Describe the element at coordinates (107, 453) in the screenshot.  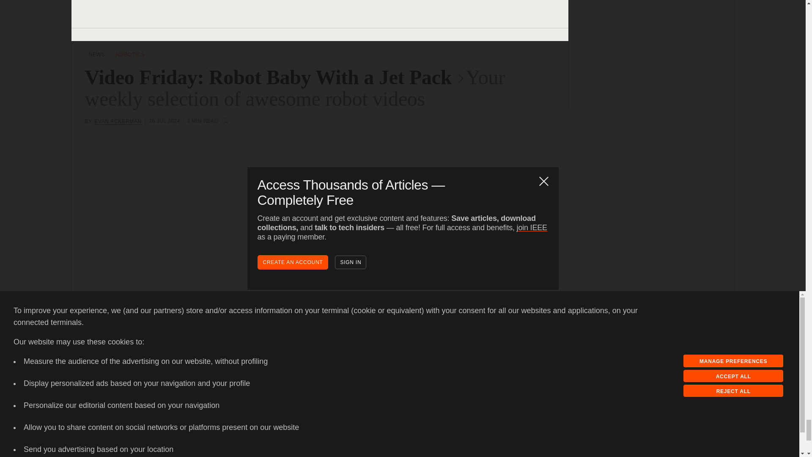
I see `Copy this link to clipboard` at that location.